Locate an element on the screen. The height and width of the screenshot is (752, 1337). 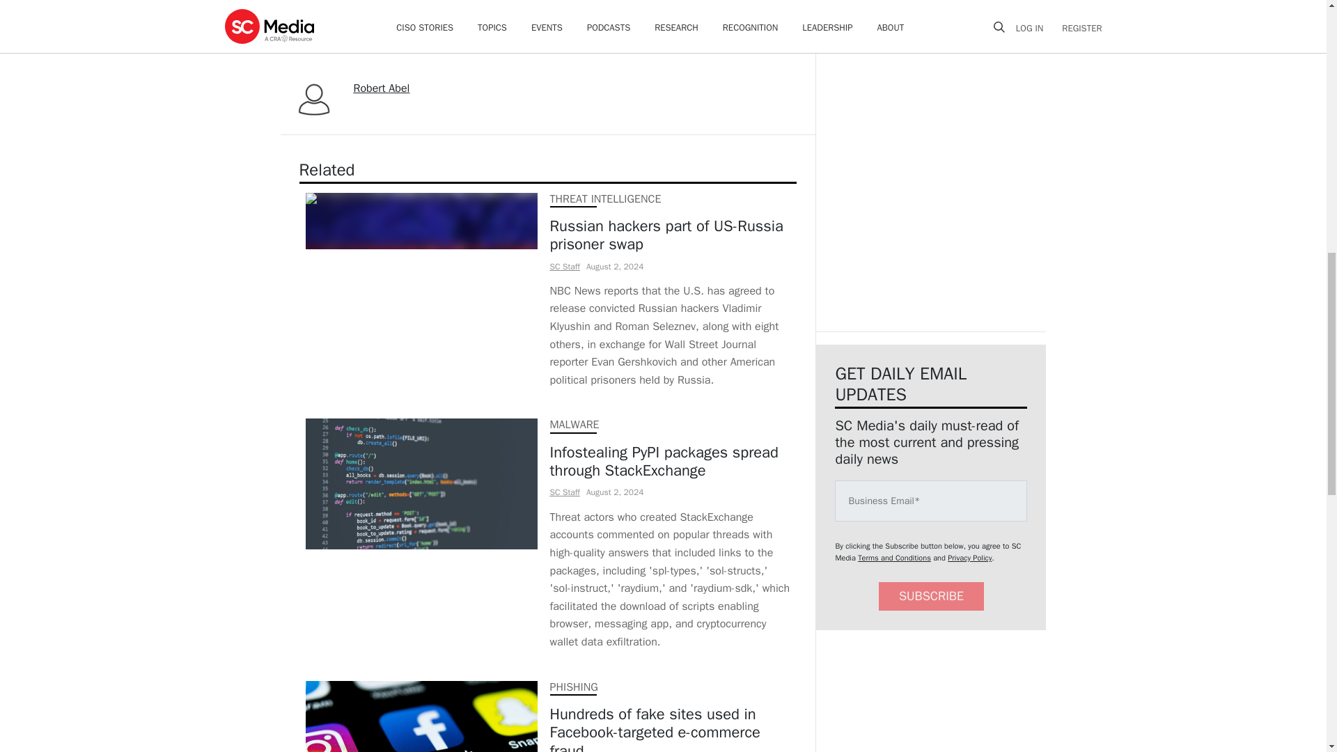
Robert Abel is located at coordinates (382, 88).